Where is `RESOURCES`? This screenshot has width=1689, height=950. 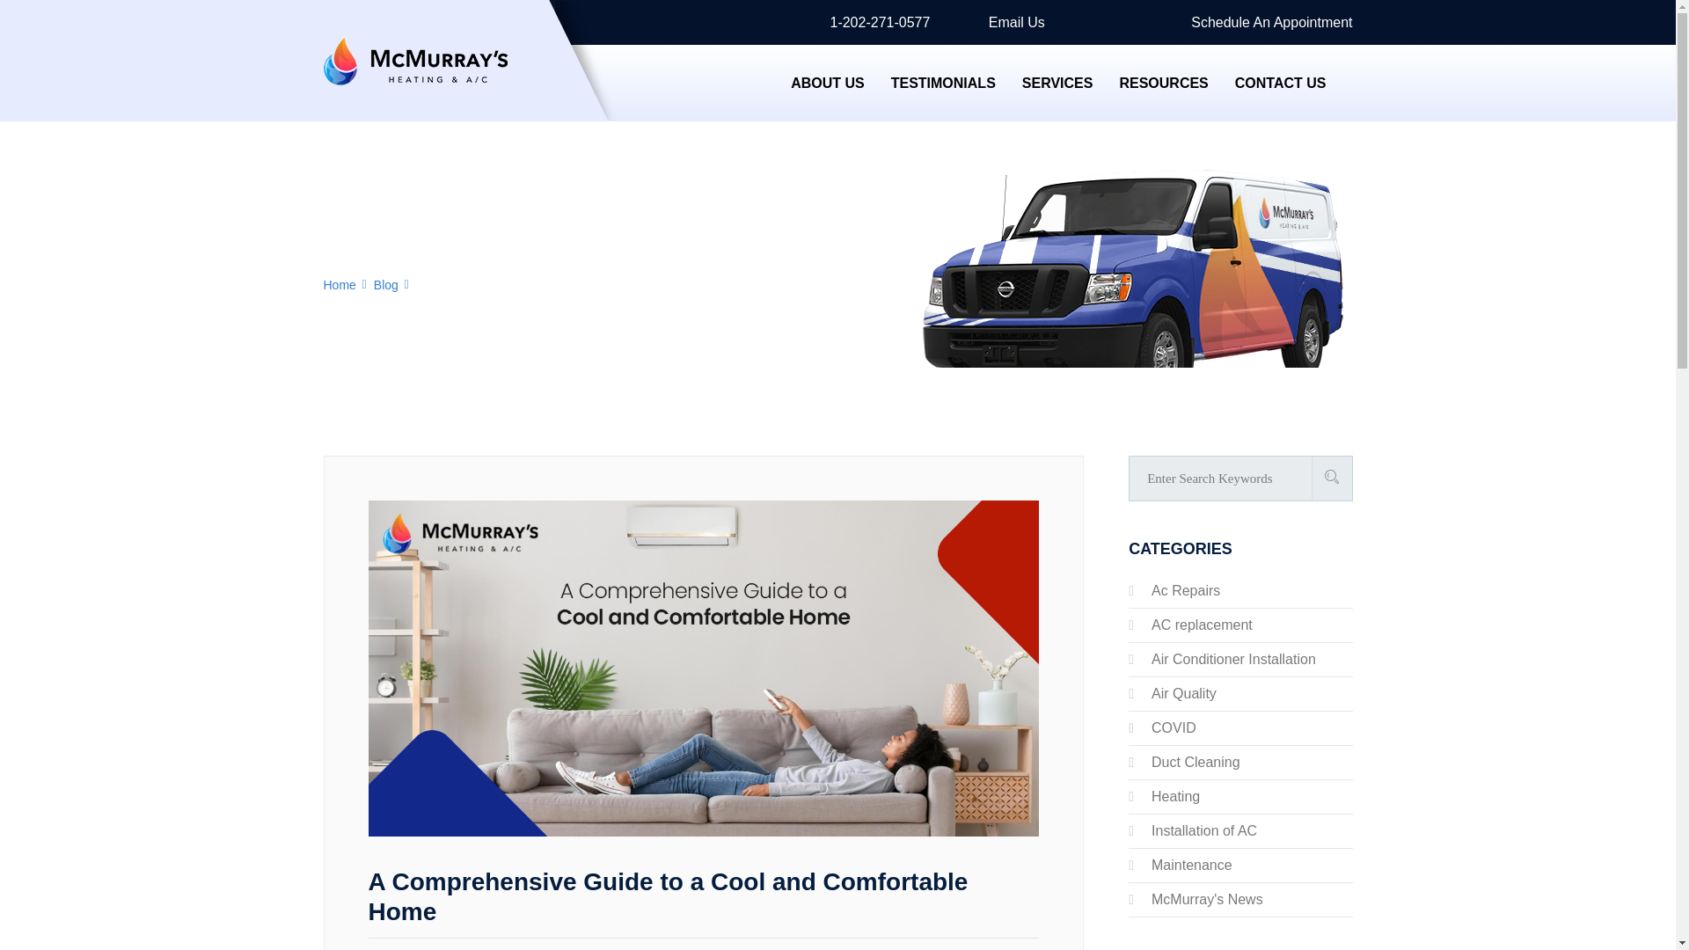
RESOURCES is located at coordinates (1163, 83).